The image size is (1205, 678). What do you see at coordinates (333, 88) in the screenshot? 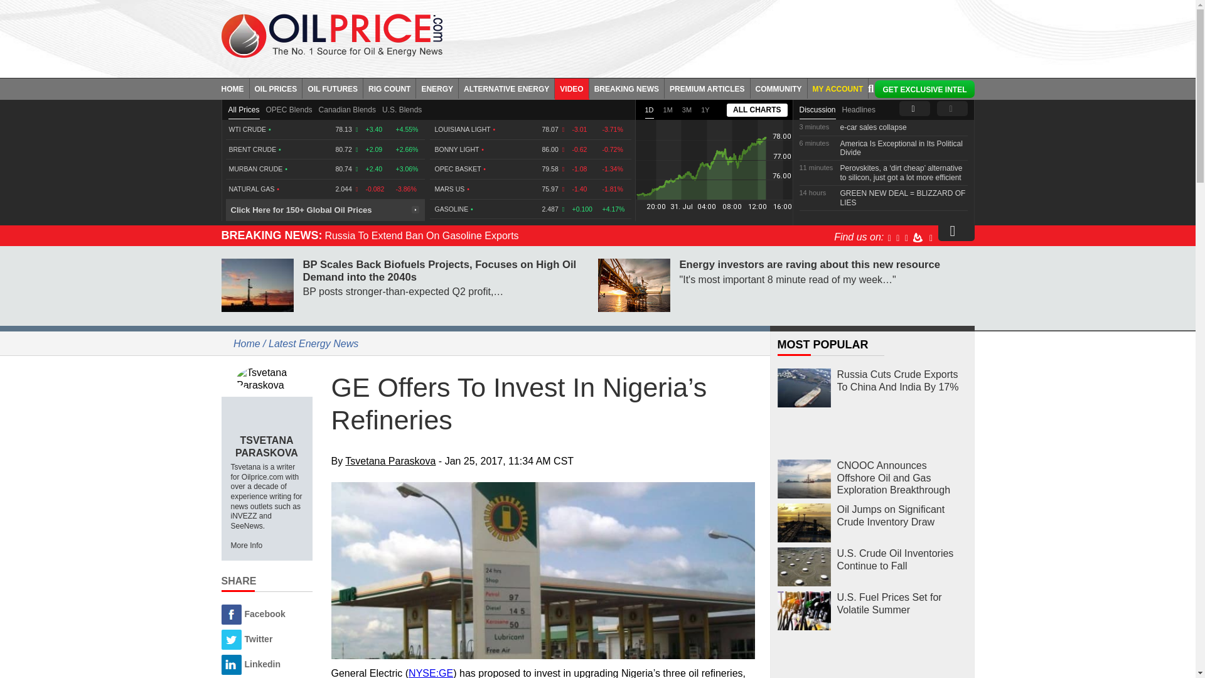
I see `OIL FUTURES` at bounding box center [333, 88].